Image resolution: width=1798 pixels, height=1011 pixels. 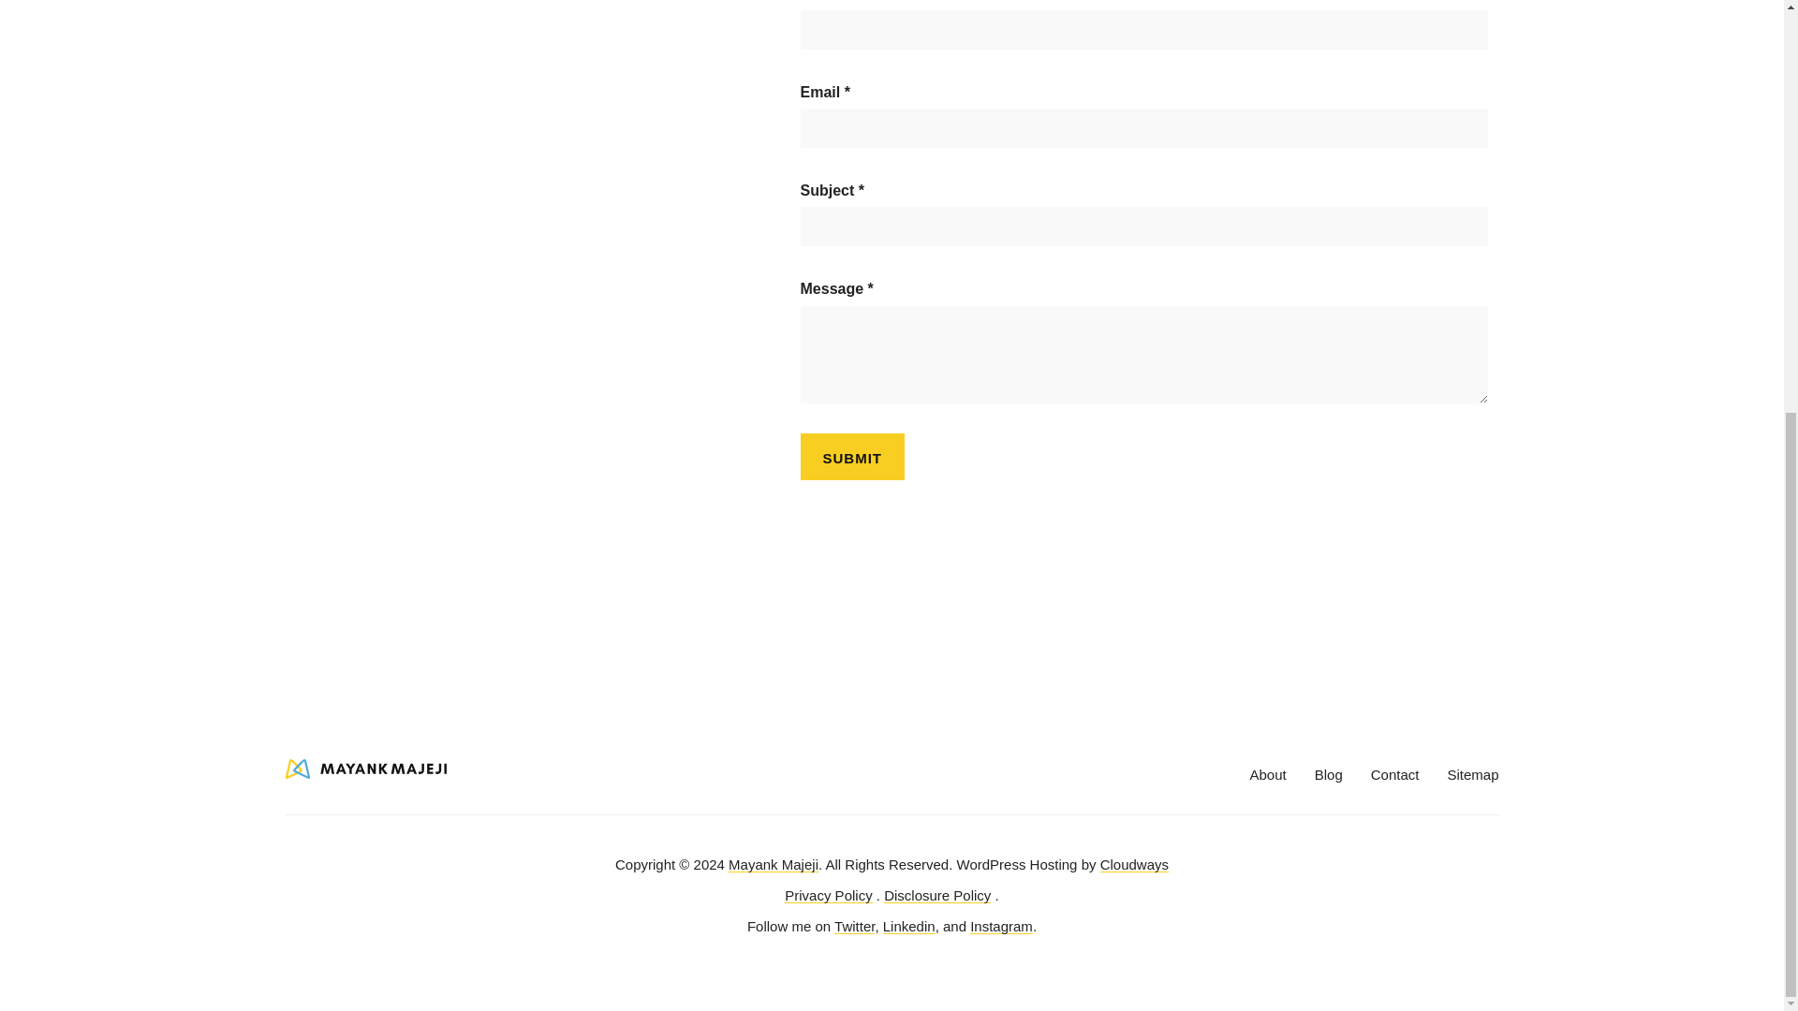 What do you see at coordinates (1268, 773) in the screenshot?
I see `About` at bounding box center [1268, 773].